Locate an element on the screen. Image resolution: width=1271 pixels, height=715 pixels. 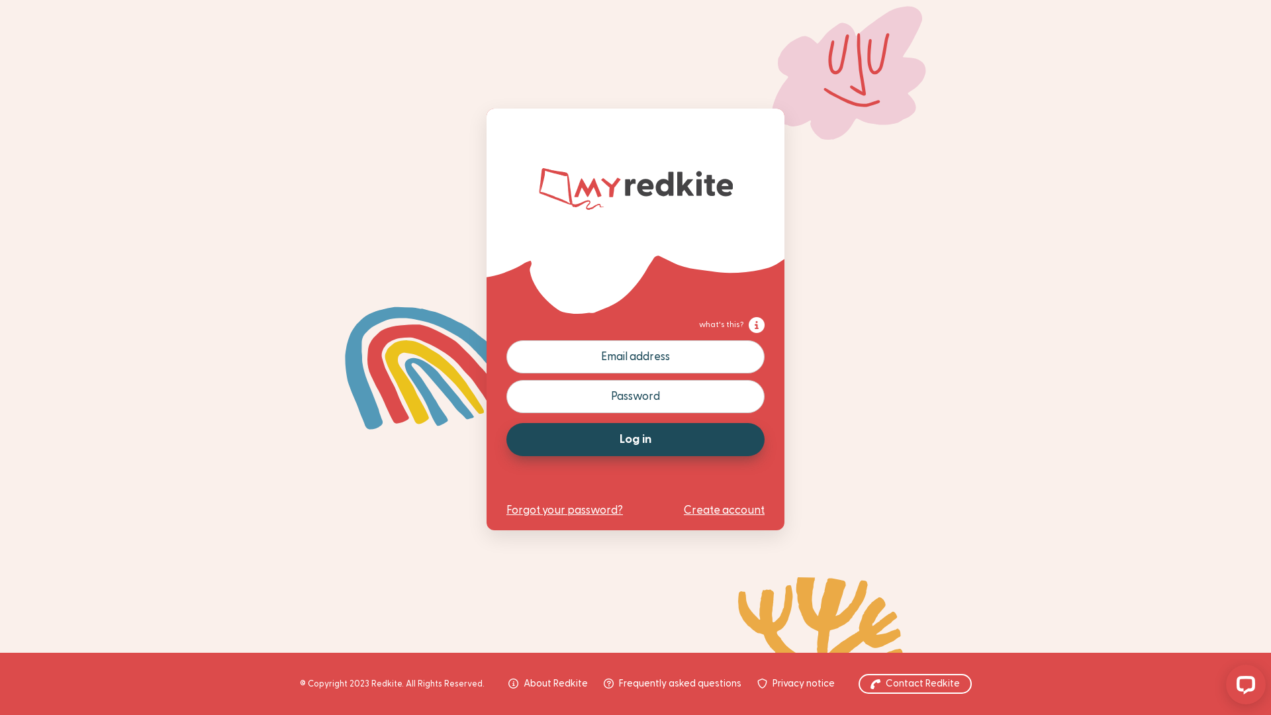
About Redkite is located at coordinates (548, 685).